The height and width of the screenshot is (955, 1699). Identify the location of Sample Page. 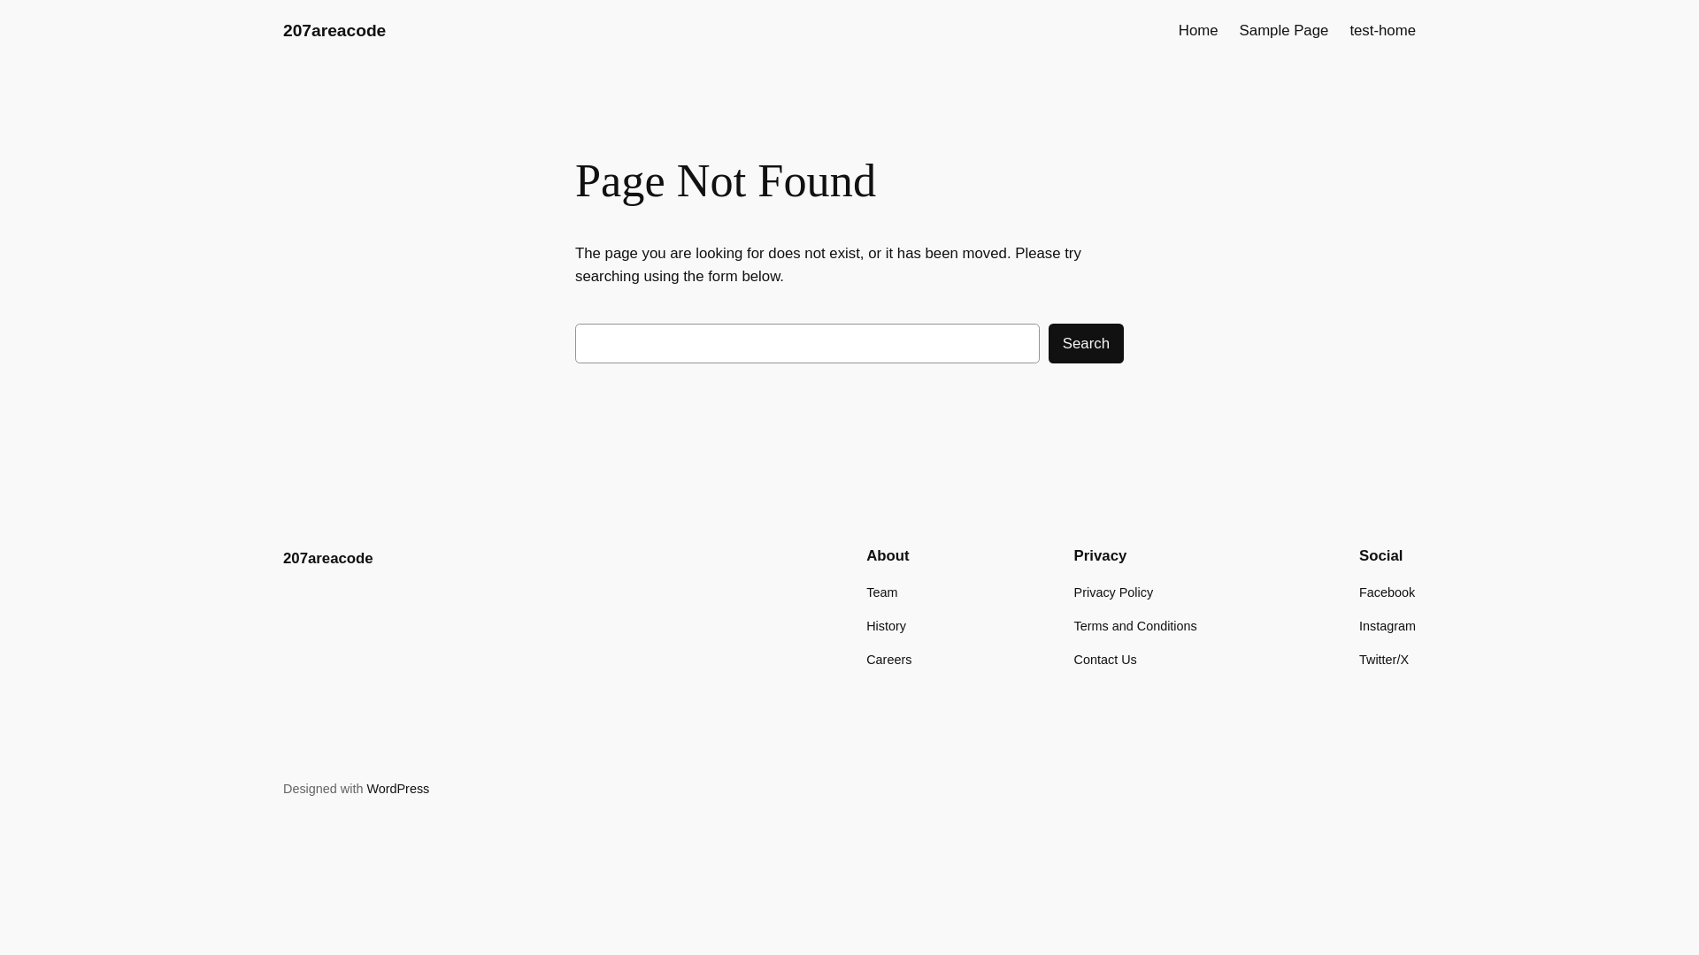
(1285, 31).